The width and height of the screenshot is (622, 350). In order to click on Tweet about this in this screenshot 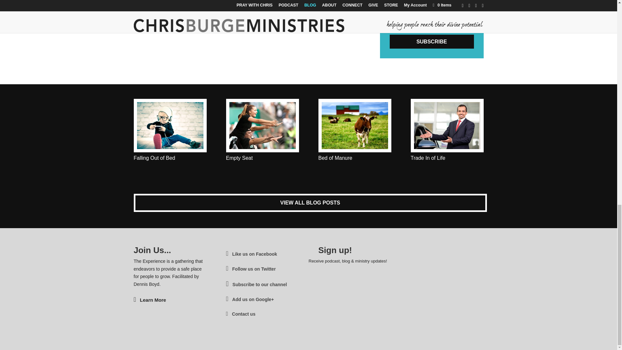, I will do `click(295, 19)`.